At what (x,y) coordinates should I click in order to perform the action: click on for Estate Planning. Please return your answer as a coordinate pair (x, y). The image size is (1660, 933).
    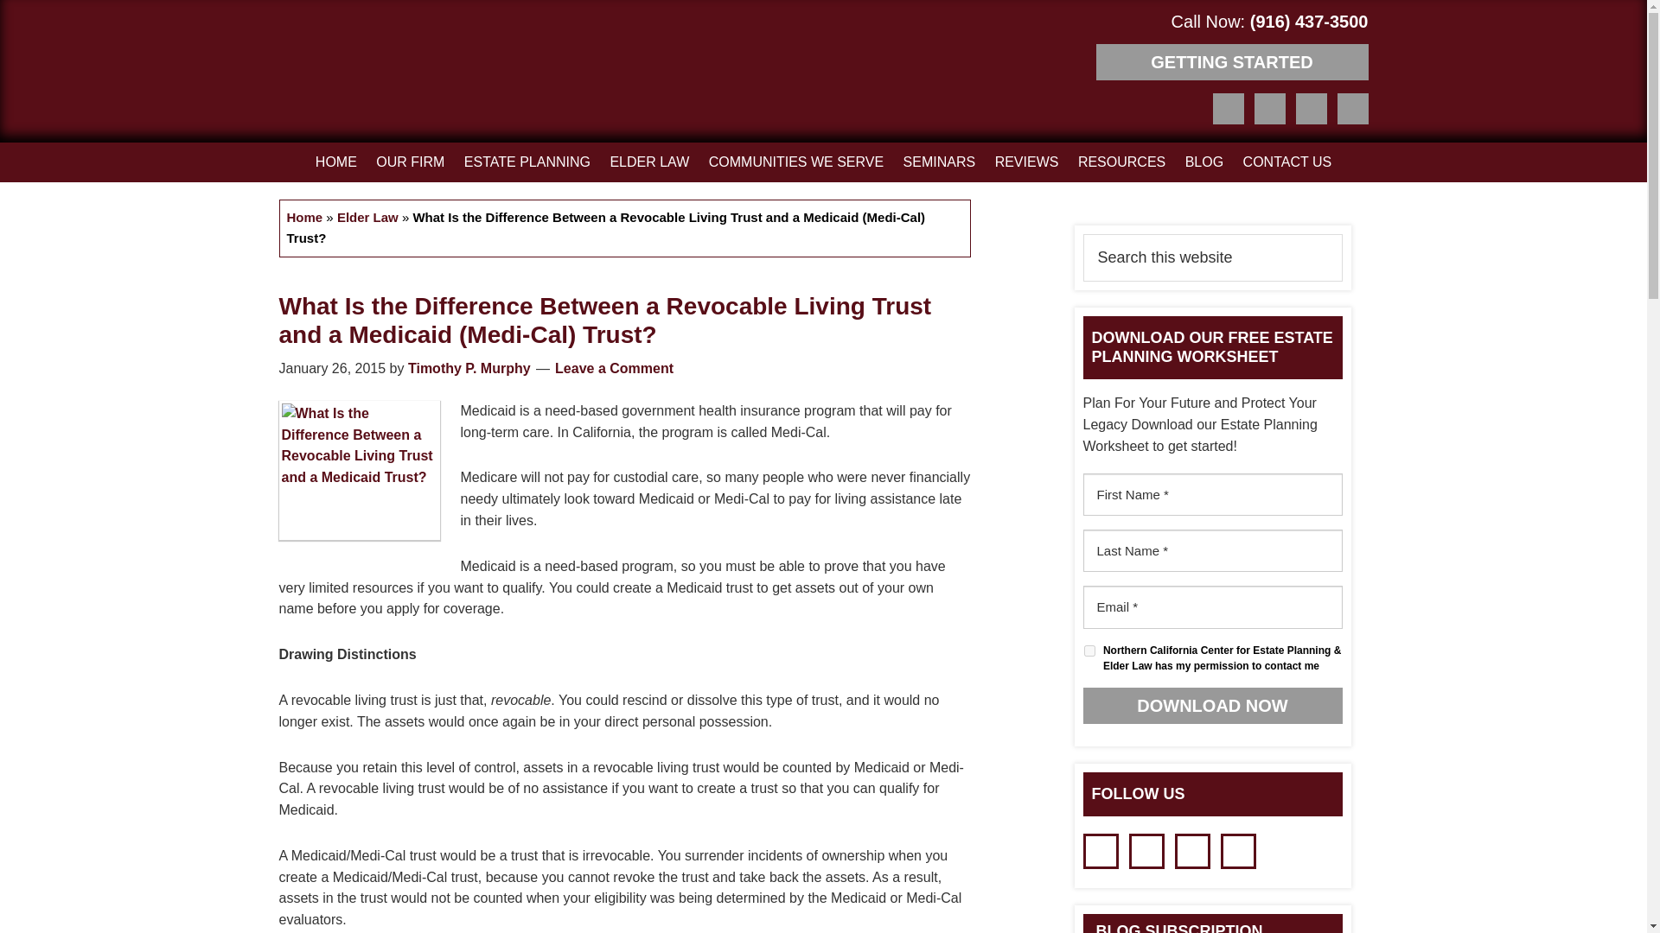
    Looking at the image, I should click on (337, 74).